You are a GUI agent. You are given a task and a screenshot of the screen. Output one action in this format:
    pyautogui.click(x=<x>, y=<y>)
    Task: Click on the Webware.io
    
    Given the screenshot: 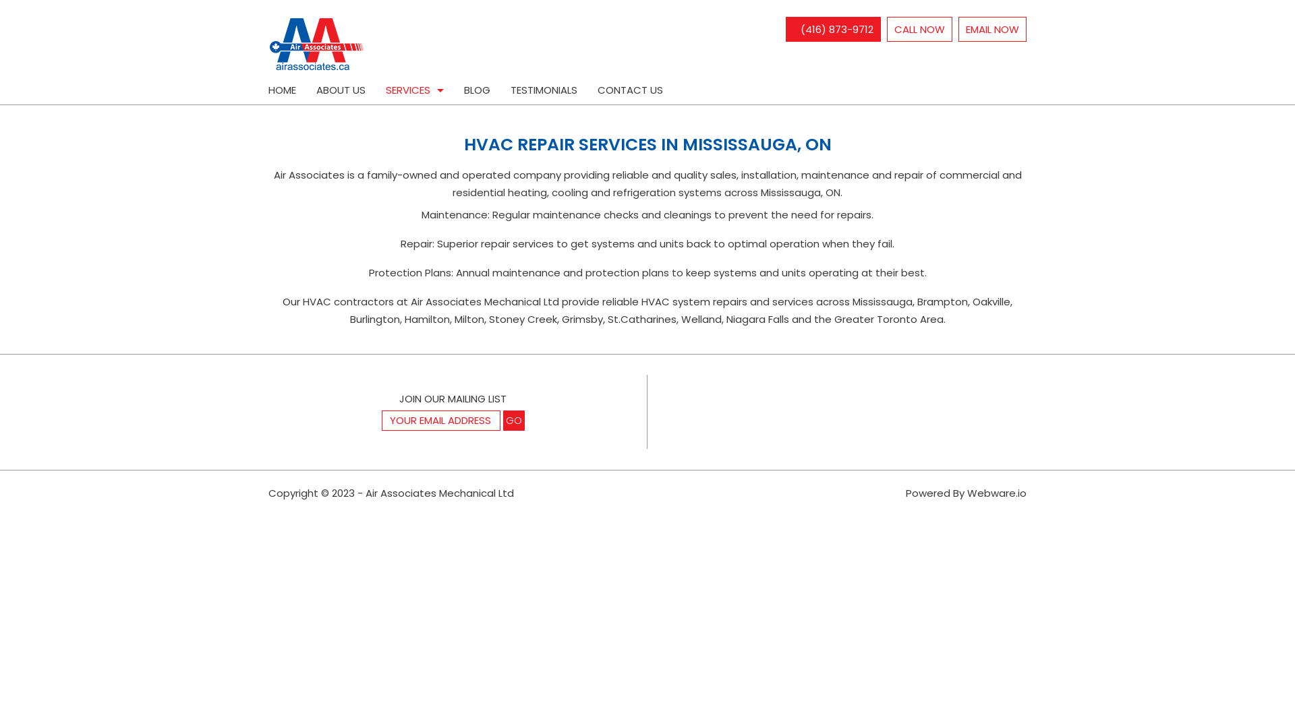 What is the action you would take?
    pyautogui.click(x=997, y=493)
    